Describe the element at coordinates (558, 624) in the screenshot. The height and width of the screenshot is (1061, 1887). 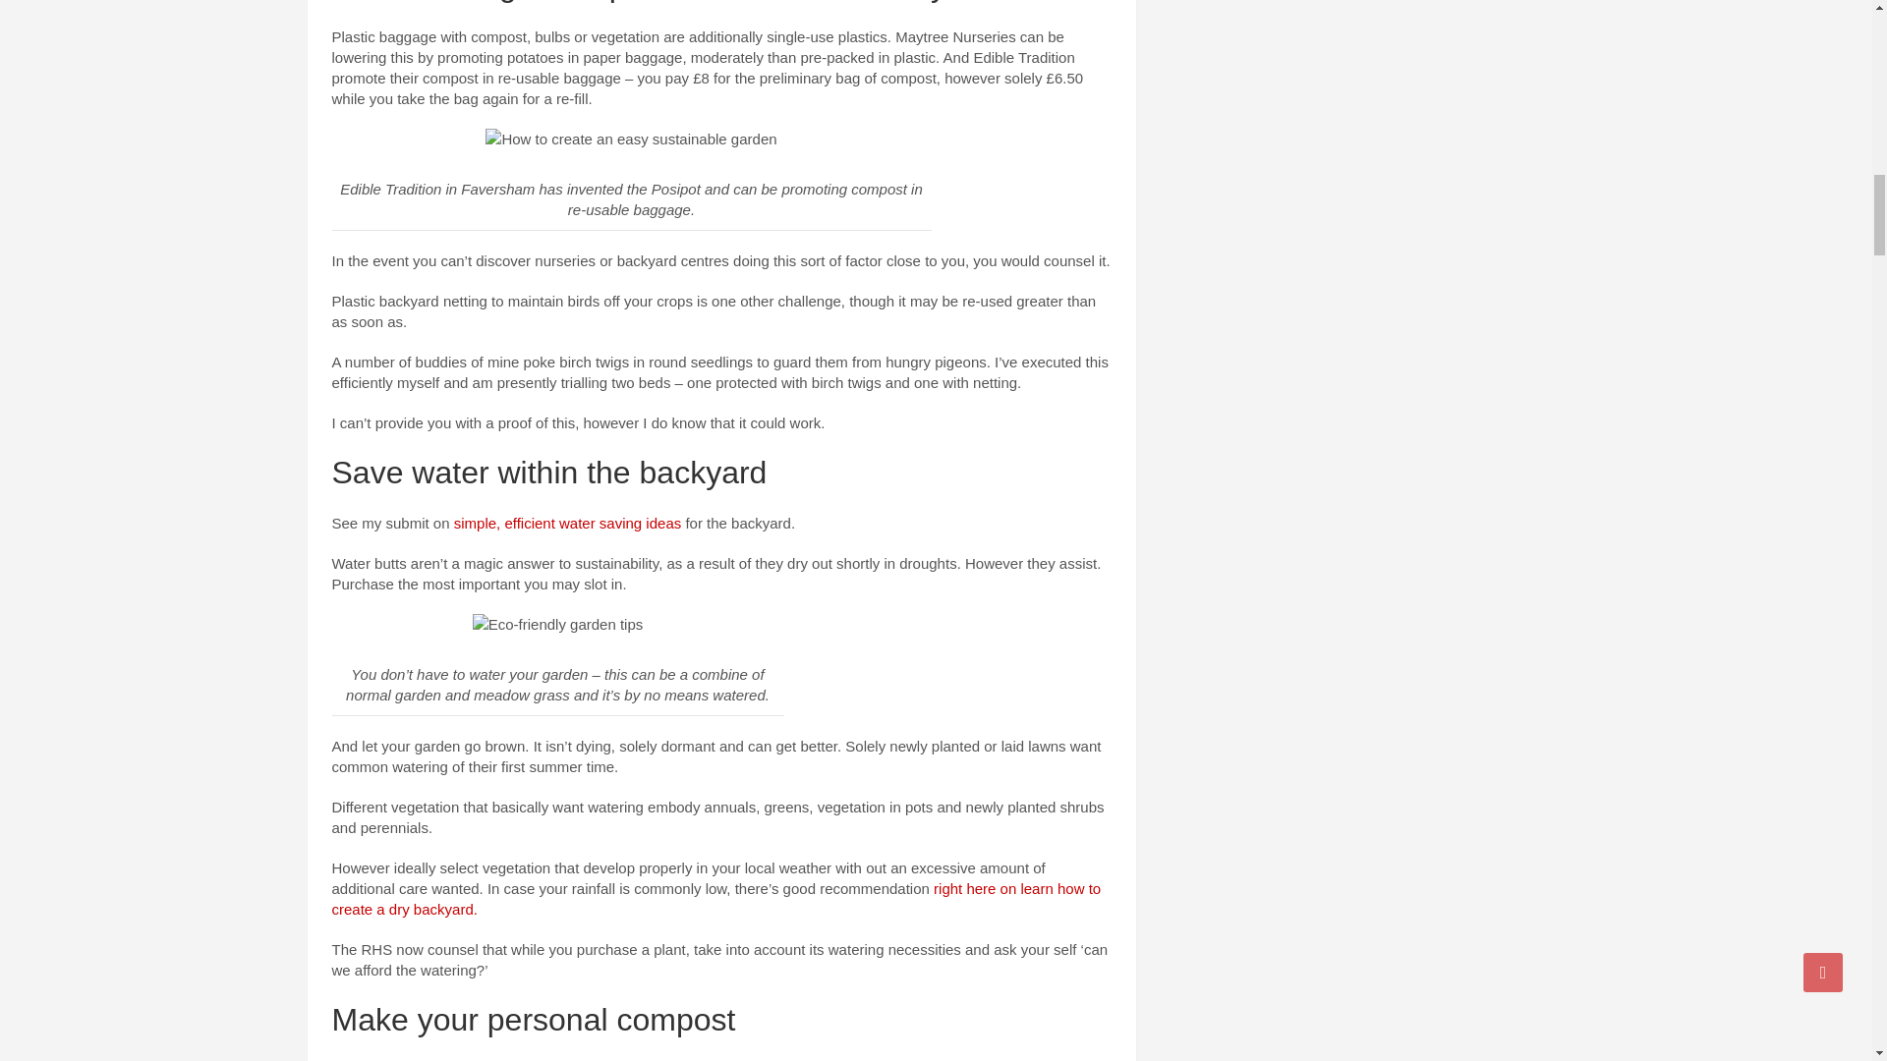
I see `Top sustainable garden tip - don't water your lawn` at that location.